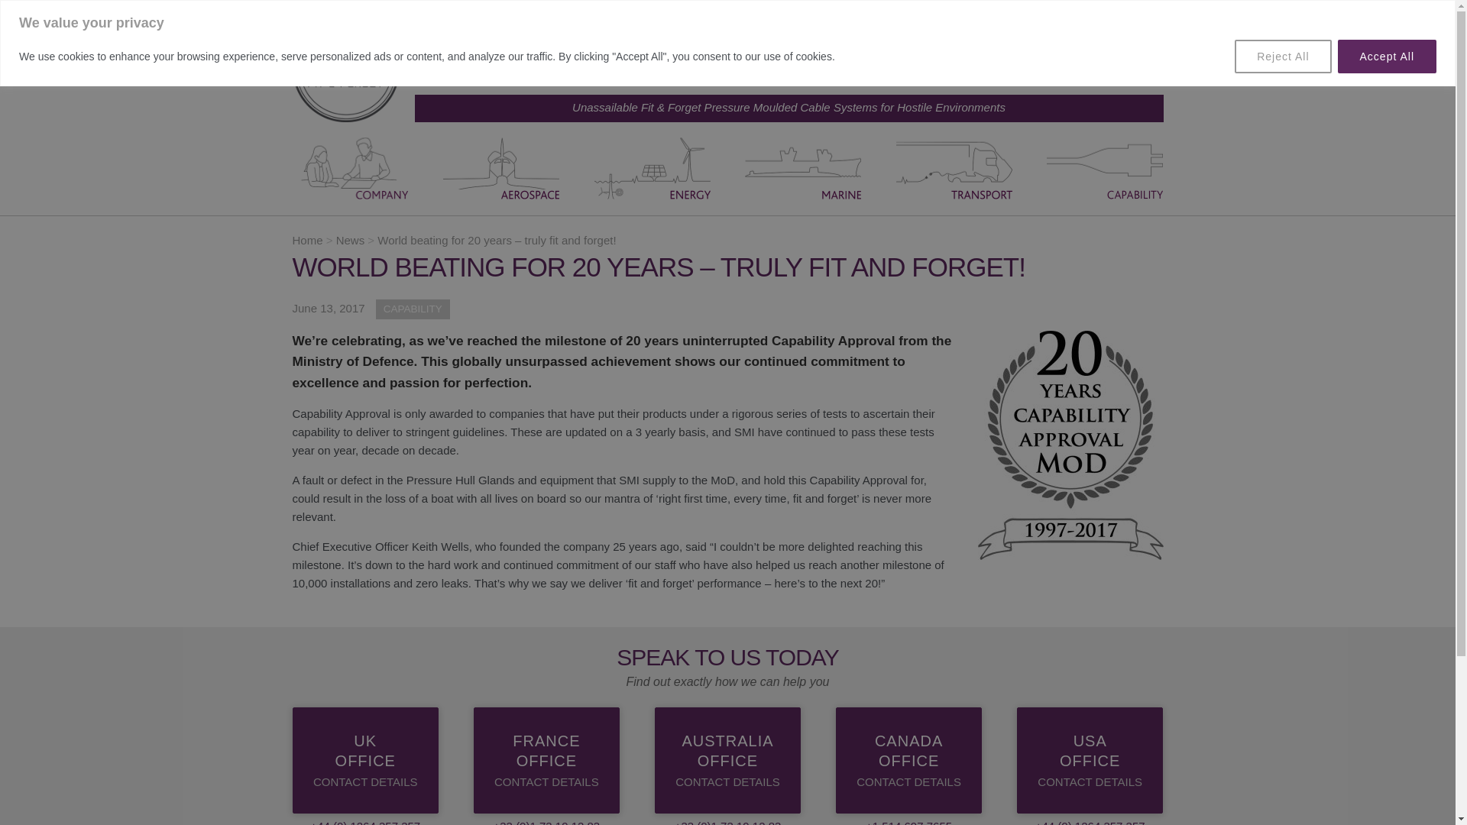 Image resolution: width=1467 pixels, height=825 pixels. I want to click on Go to the News category archives., so click(350, 240).